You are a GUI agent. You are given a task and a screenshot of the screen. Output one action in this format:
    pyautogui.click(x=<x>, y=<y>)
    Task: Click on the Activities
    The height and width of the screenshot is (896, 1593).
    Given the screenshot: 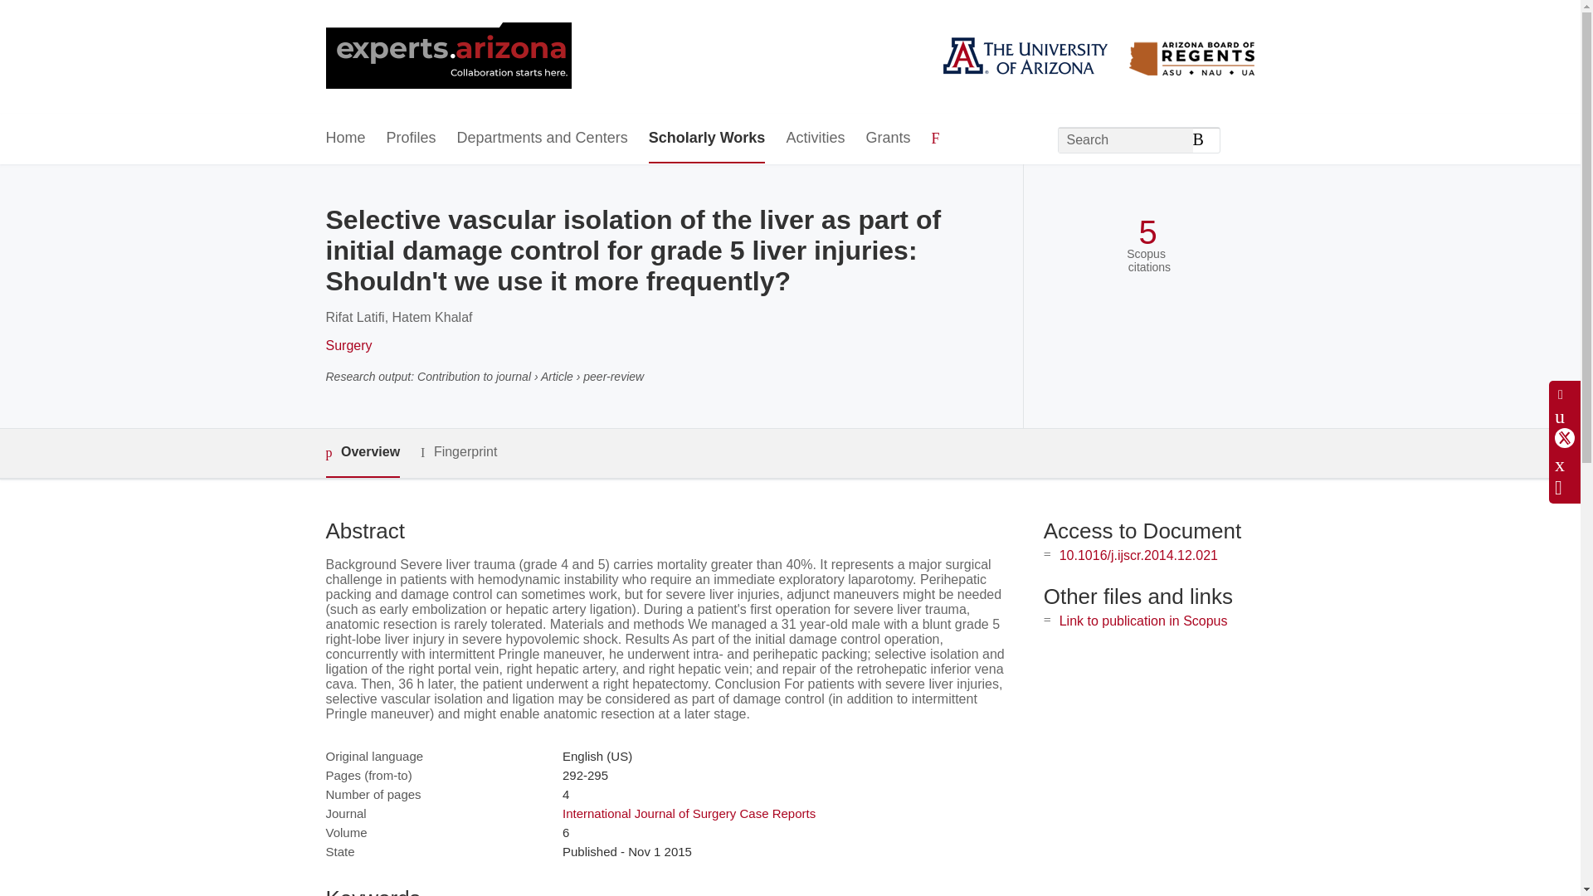 What is the action you would take?
    pyautogui.click(x=815, y=139)
    